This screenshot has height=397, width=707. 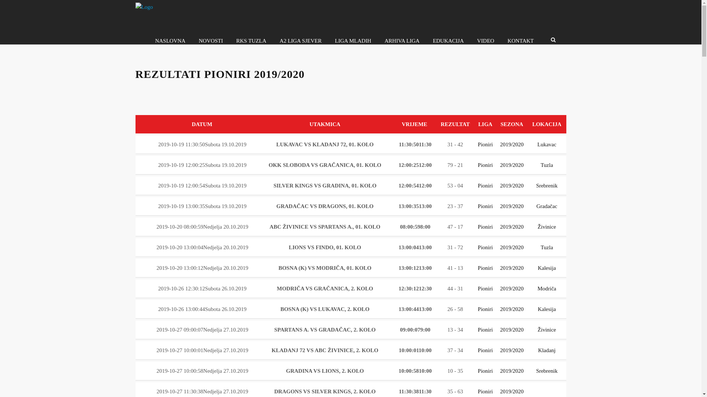 What do you see at coordinates (203, 391) in the screenshot?
I see `2019-10-27 11:30:38Nedjelja 27.10.2019` at bounding box center [203, 391].